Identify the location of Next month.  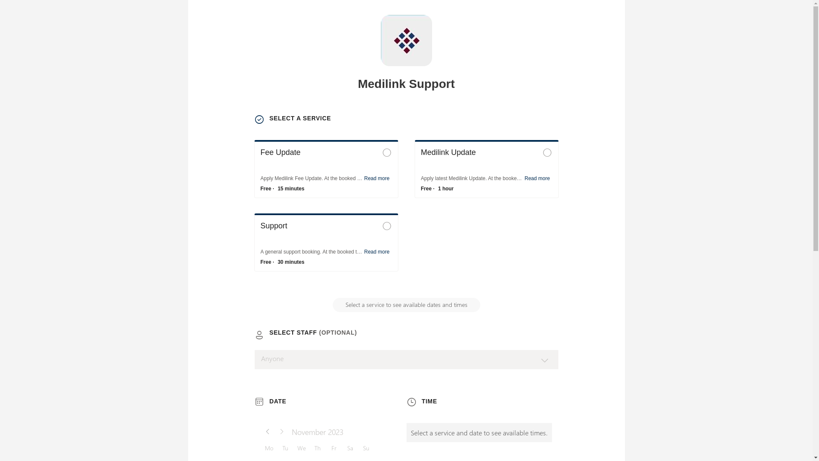
(282, 432).